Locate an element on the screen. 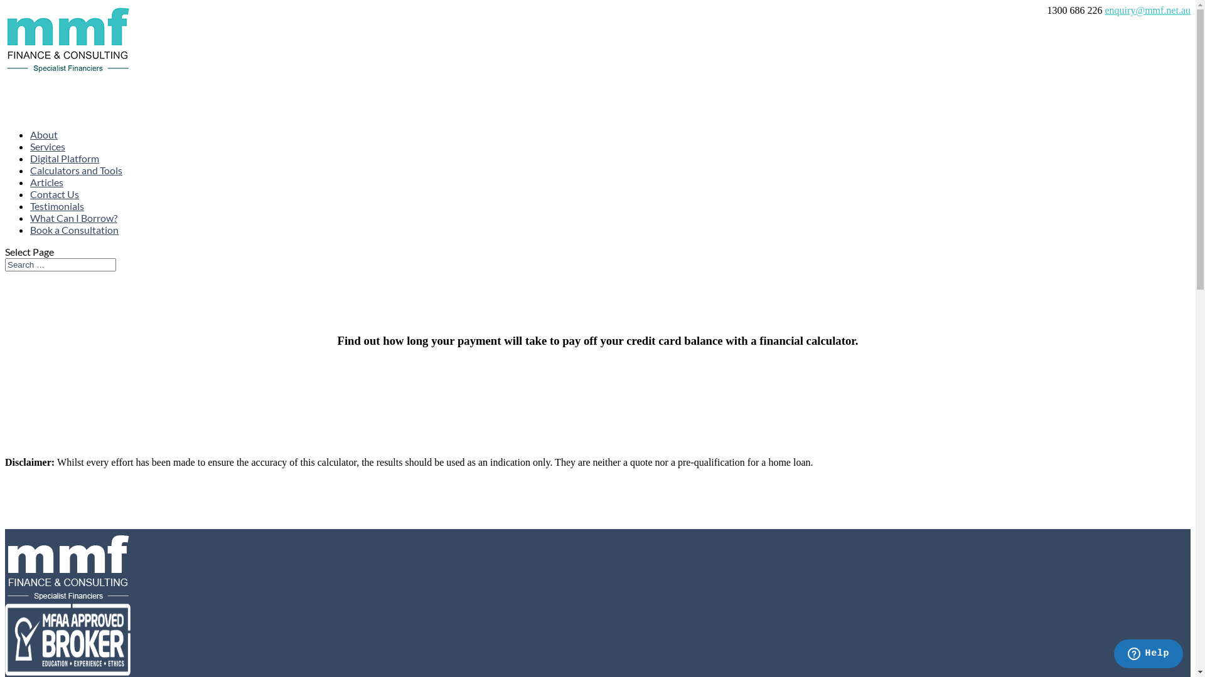 This screenshot has height=677, width=1205. Contact Us is located at coordinates (55, 214).